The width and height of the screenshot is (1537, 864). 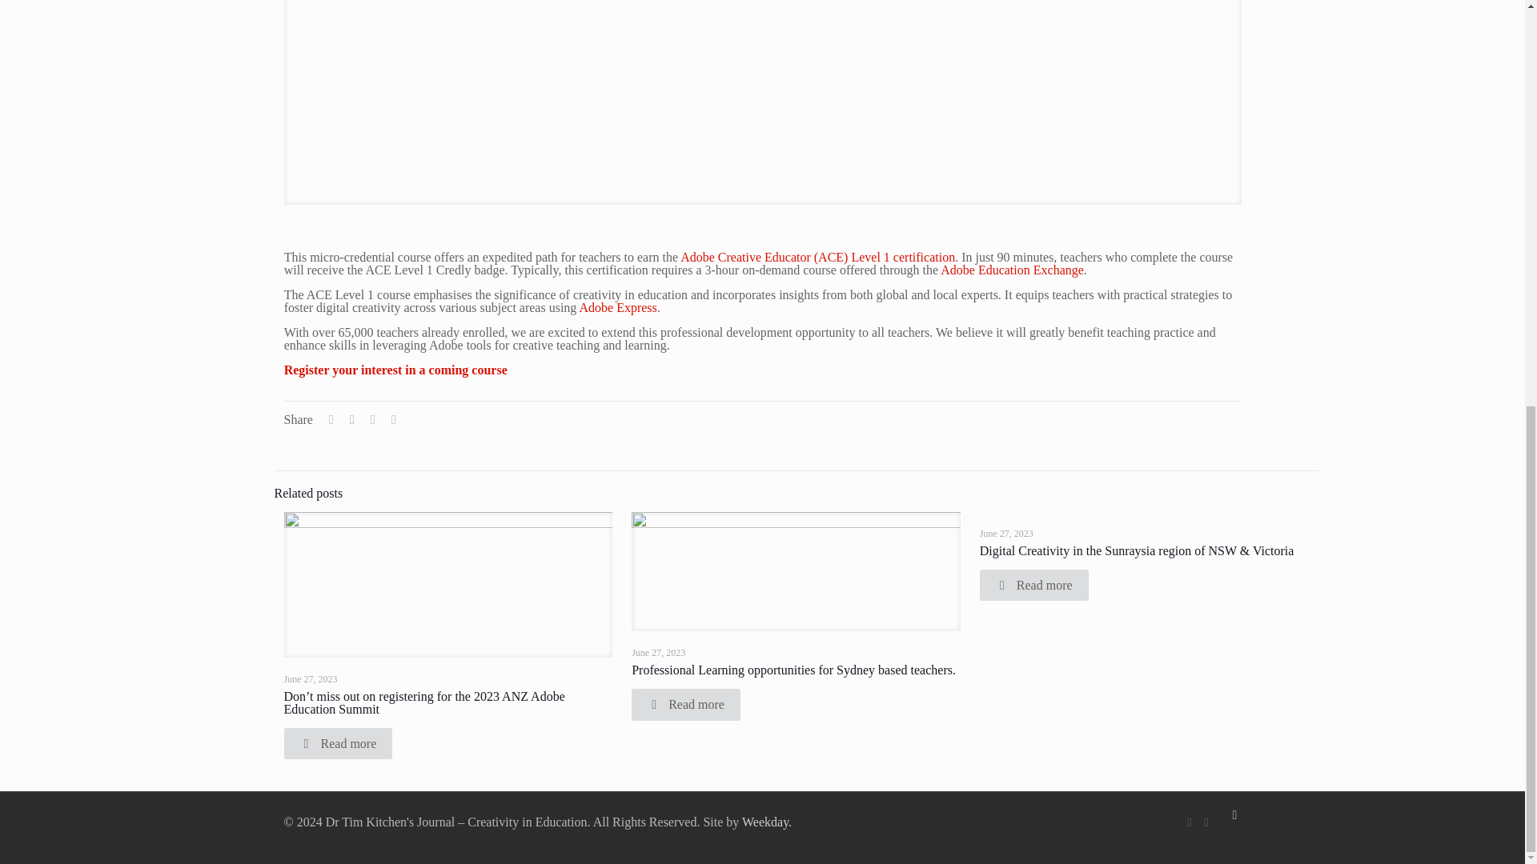 I want to click on Adobe Education Exchange, so click(x=1012, y=270).